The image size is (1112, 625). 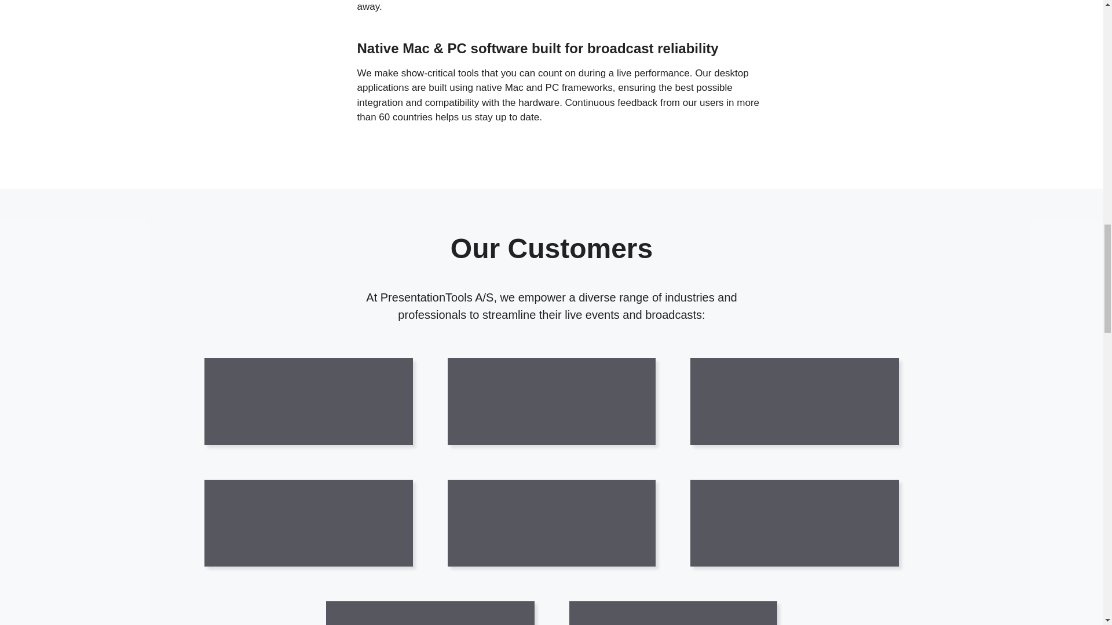 What do you see at coordinates (656, 613) in the screenshot?
I see `Event Organisers and Meeting Leader` at bounding box center [656, 613].